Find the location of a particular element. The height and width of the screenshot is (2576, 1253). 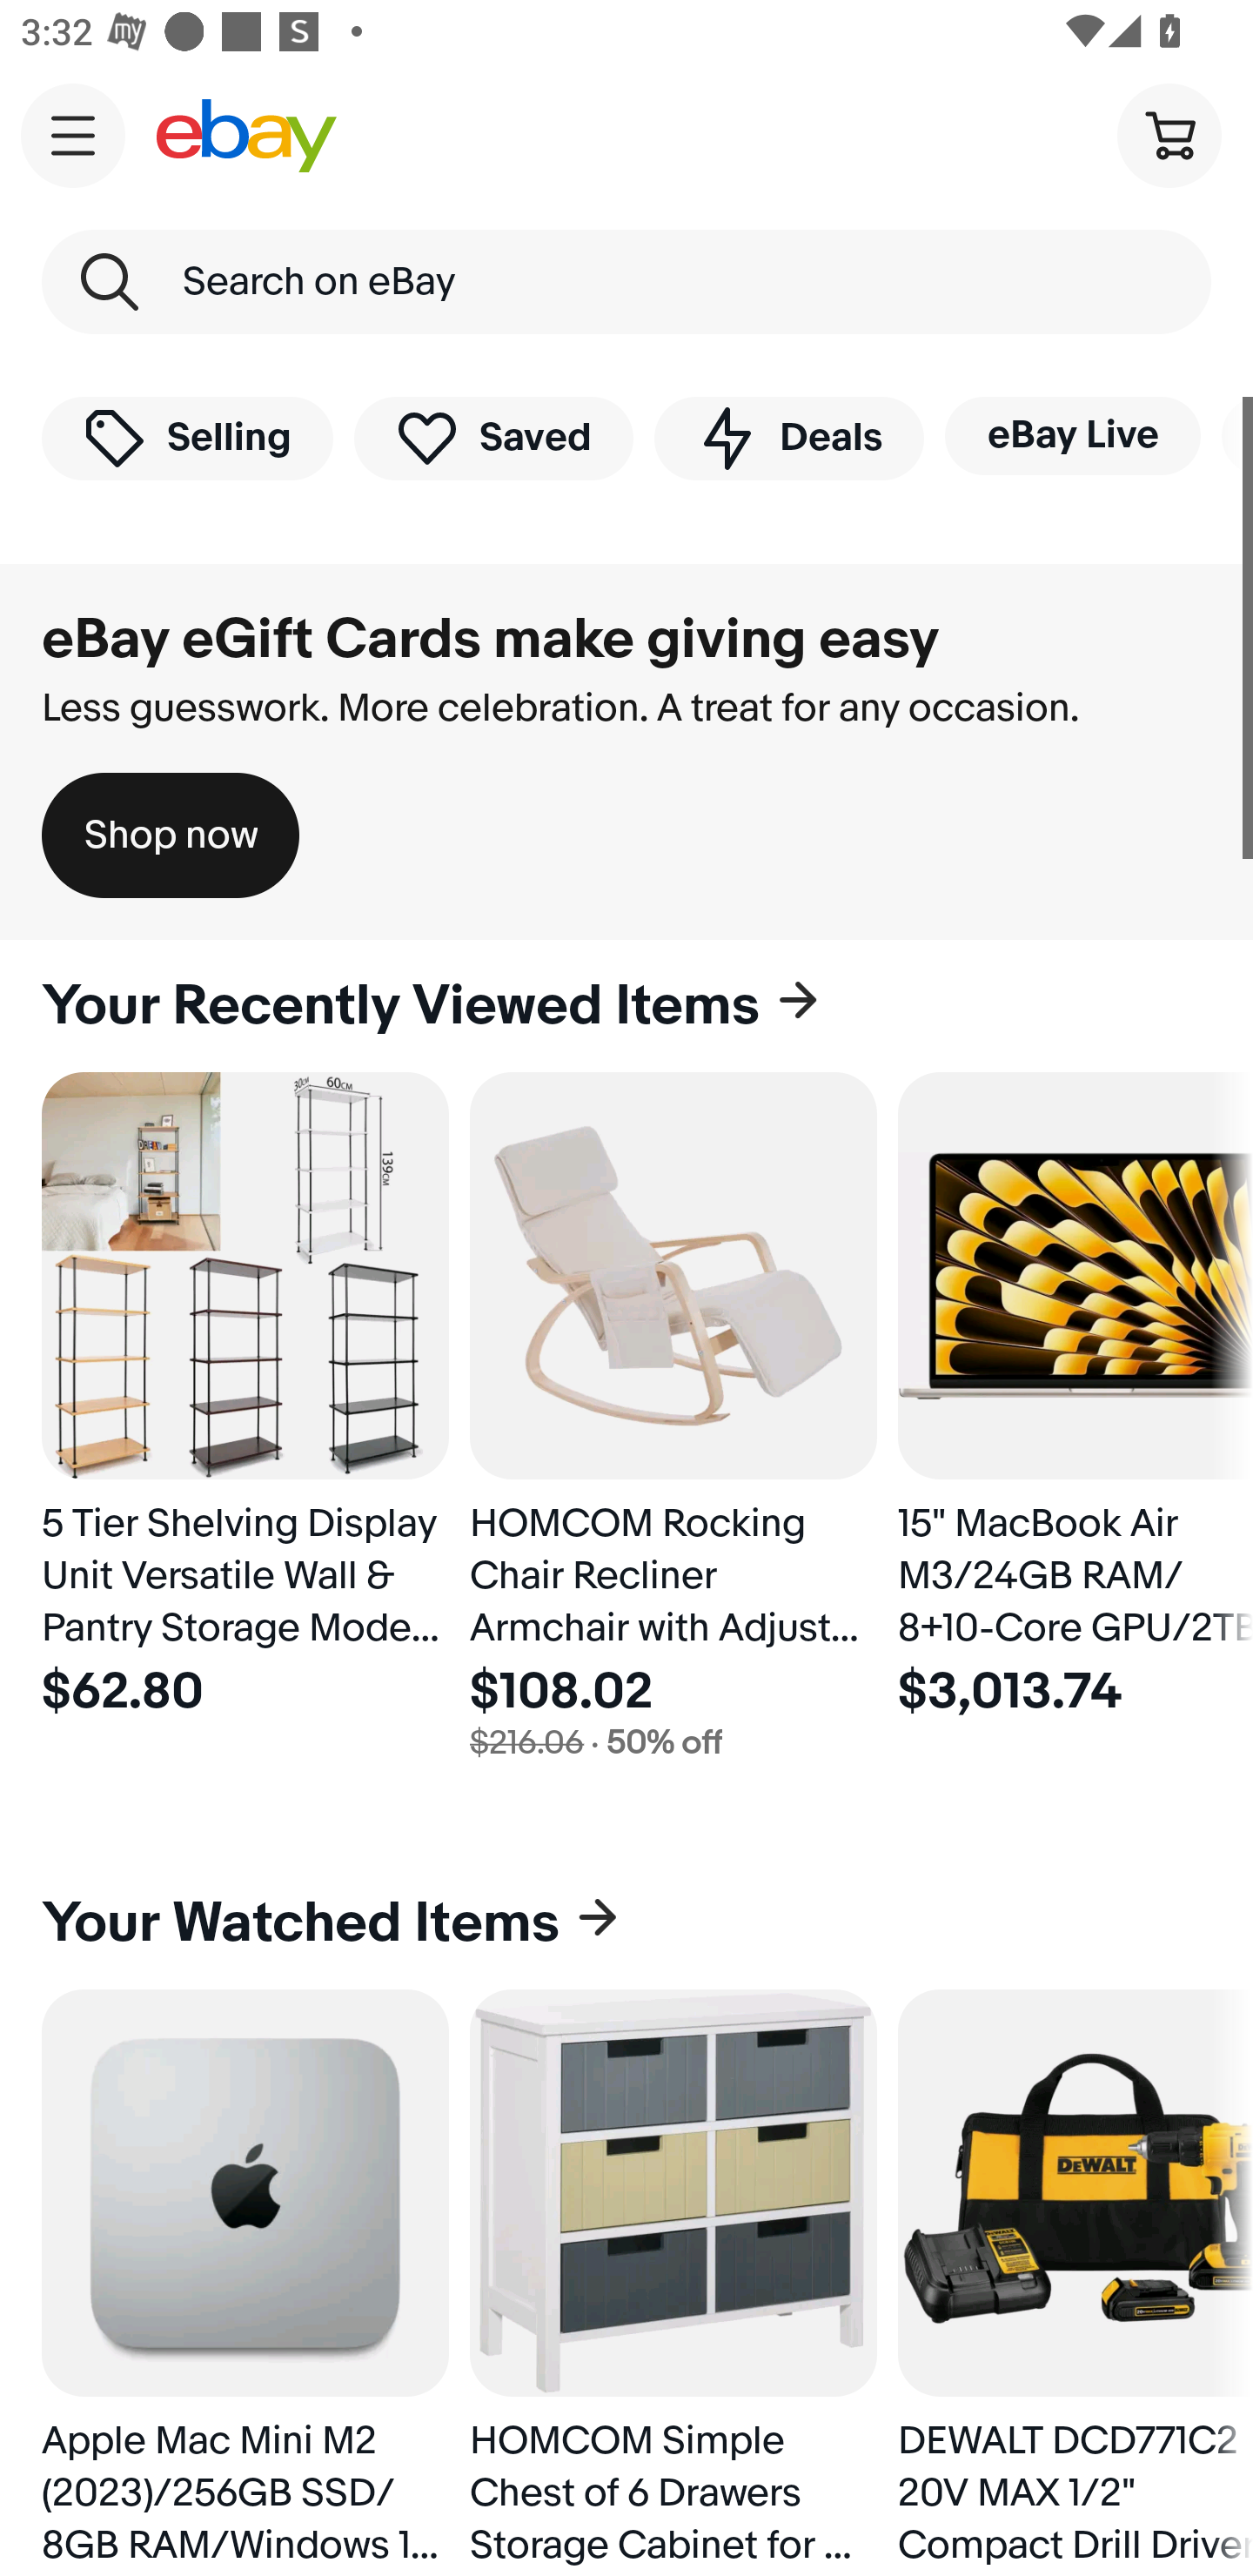

Main navigation, open is located at coordinates (73, 135).